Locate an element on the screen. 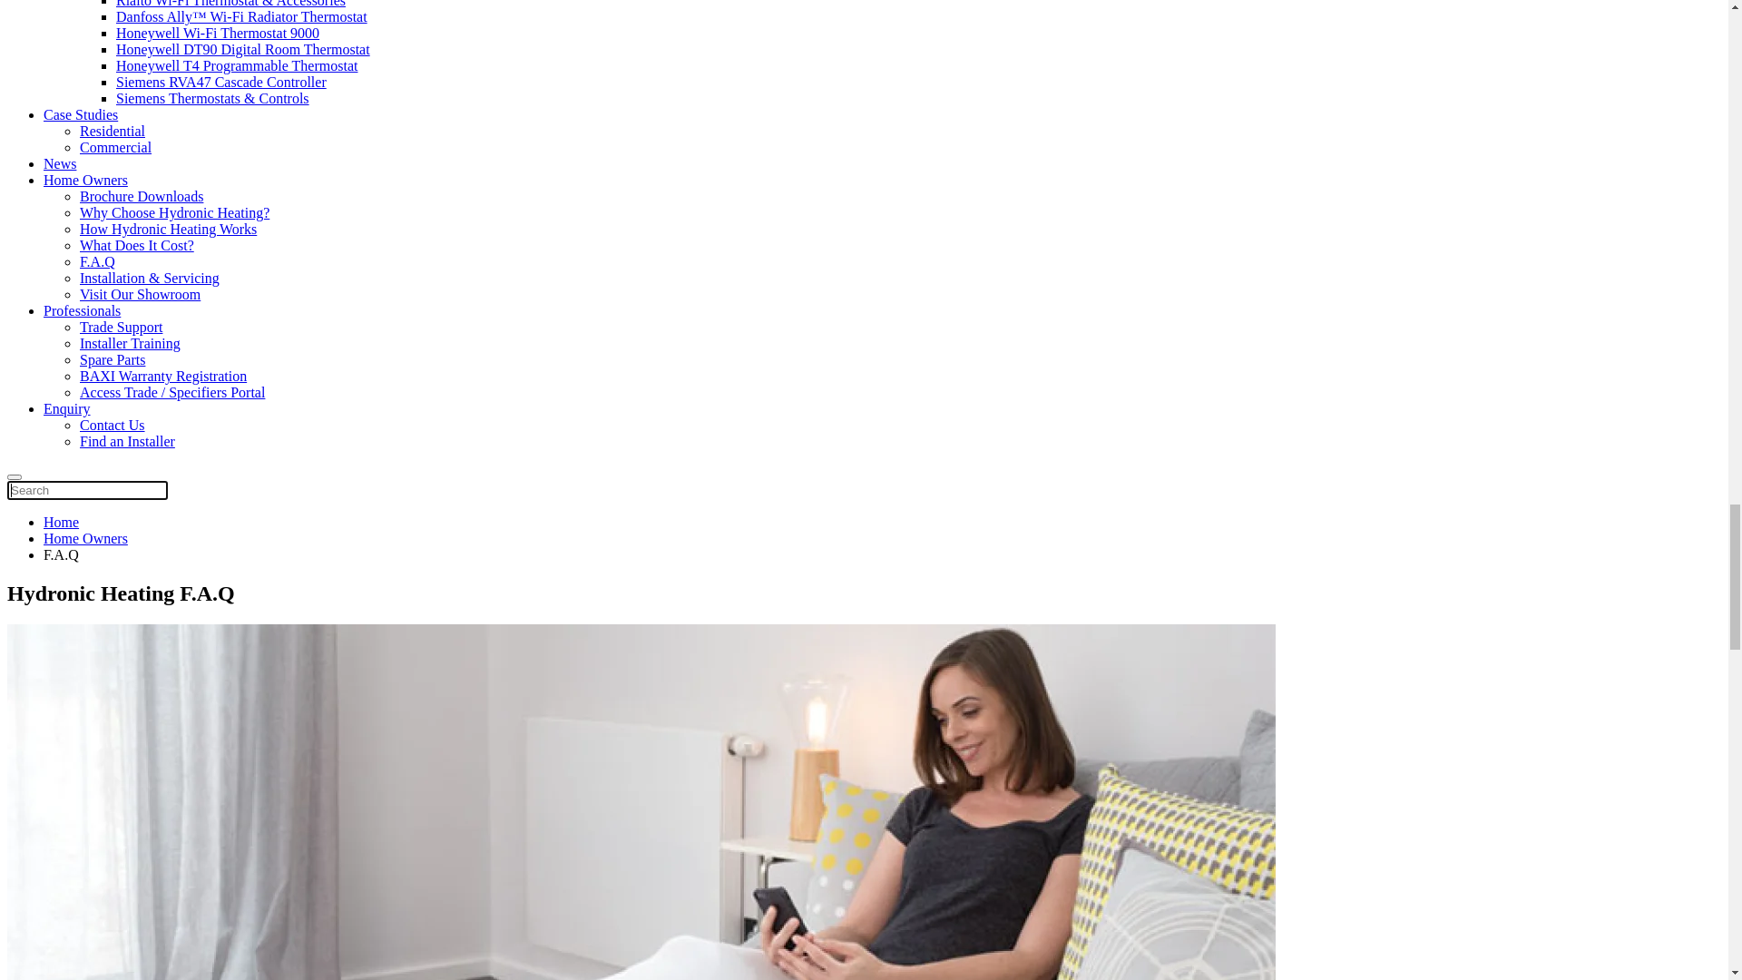 This screenshot has height=980, width=1742. BAXI Luna Duo-Tec GA+ Condensing Boiler is located at coordinates (250, 265).